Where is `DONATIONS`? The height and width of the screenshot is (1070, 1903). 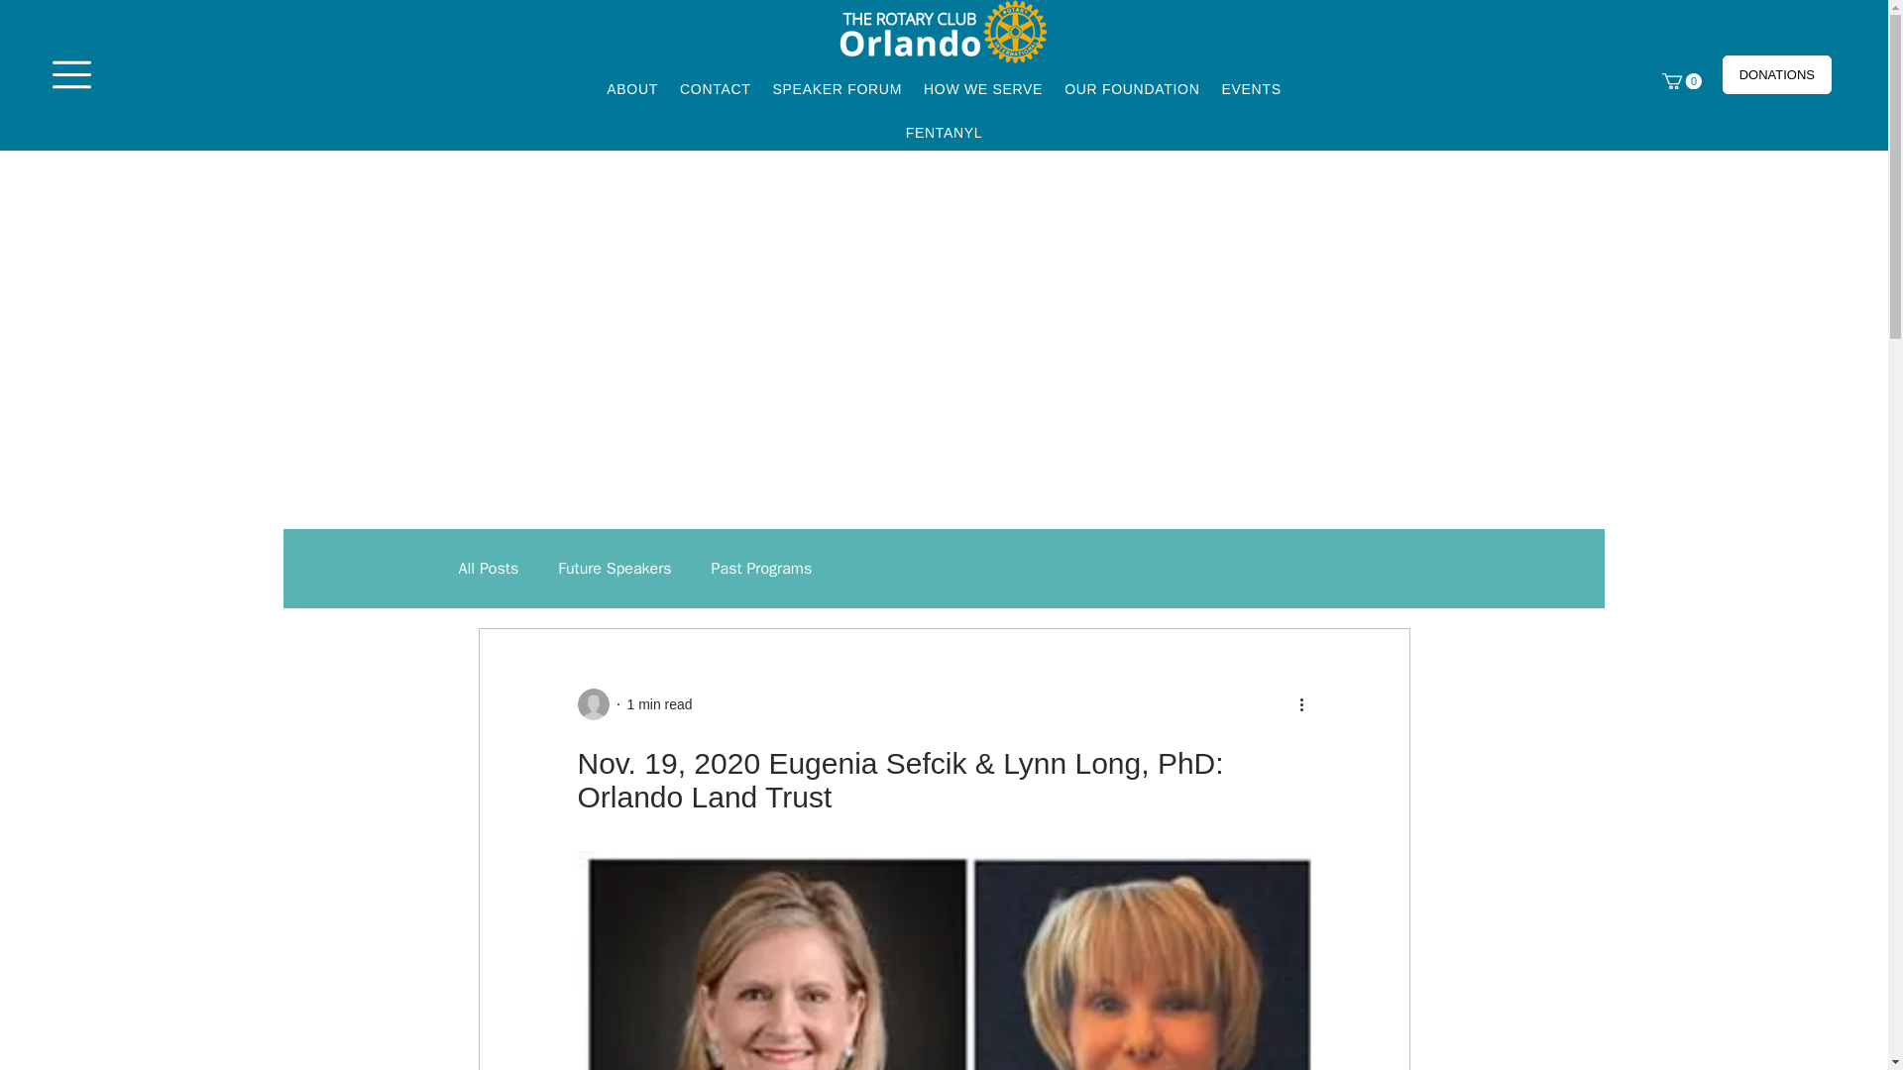
DONATIONS is located at coordinates (1776, 75).